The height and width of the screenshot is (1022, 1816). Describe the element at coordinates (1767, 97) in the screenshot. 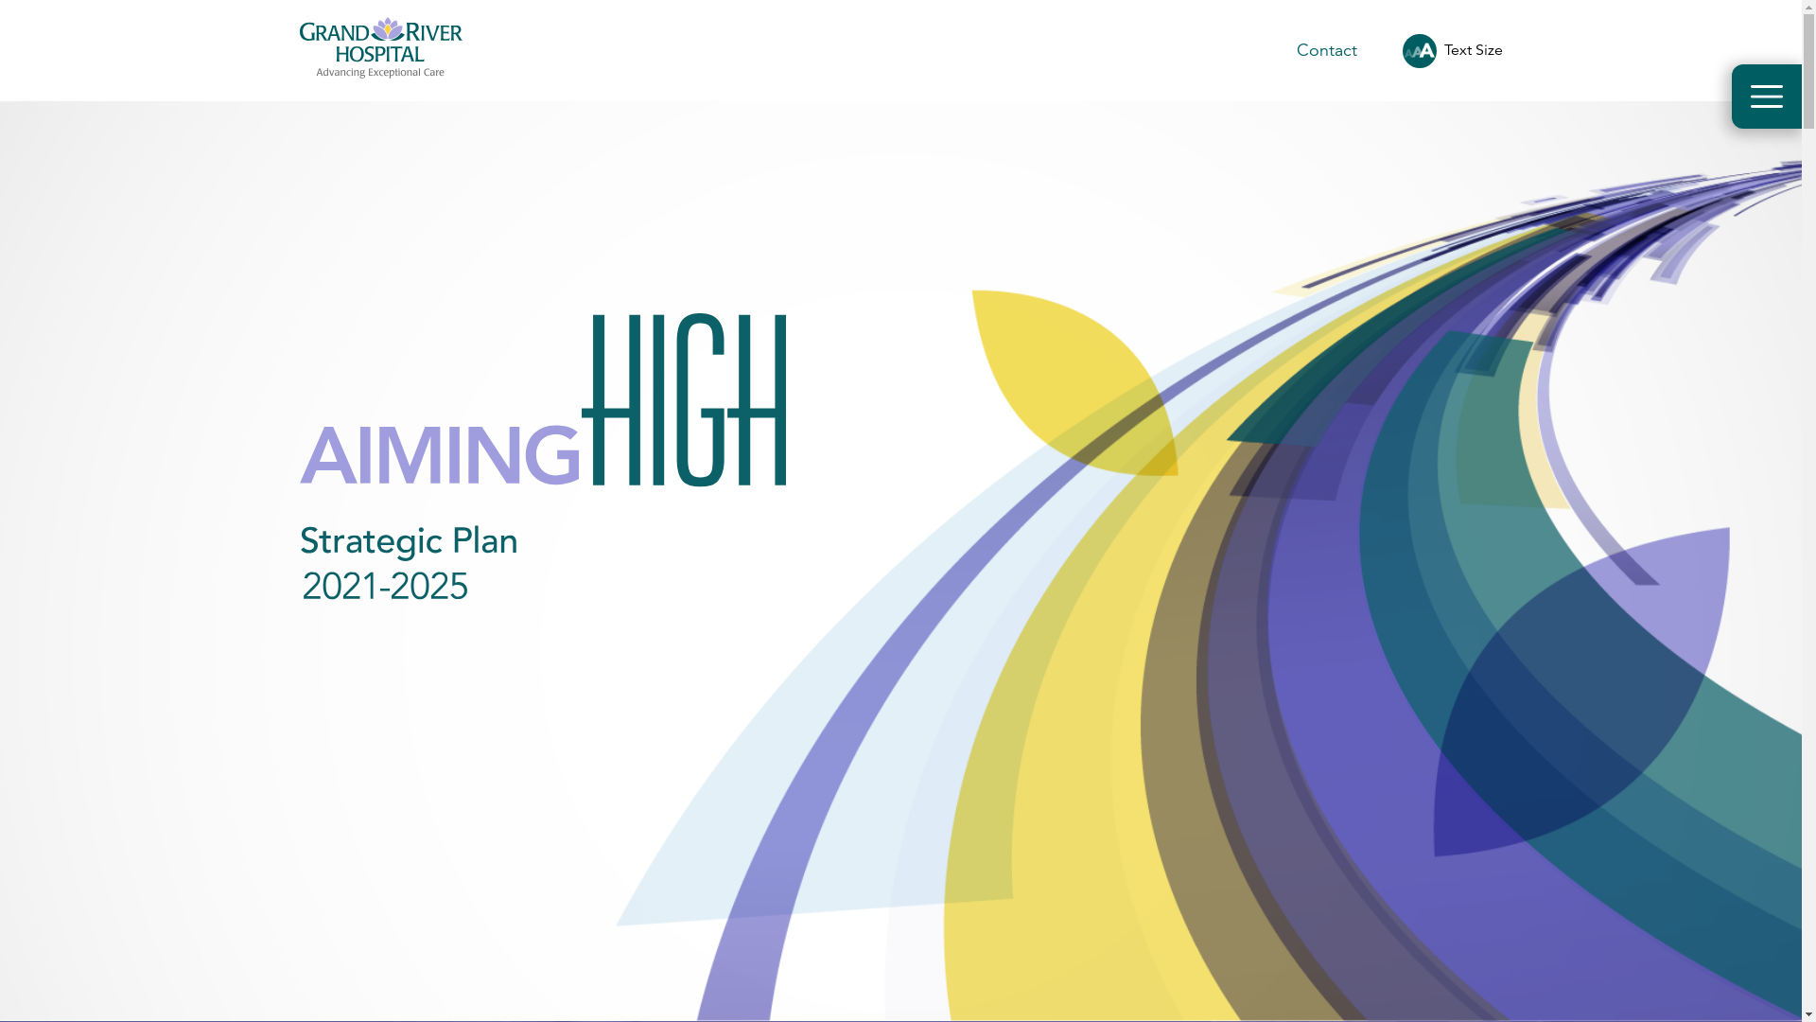

I see `Site menu` at that location.